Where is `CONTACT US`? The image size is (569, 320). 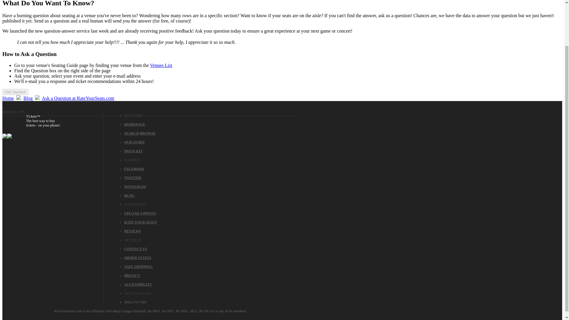 CONTACT US is located at coordinates (135, 249).